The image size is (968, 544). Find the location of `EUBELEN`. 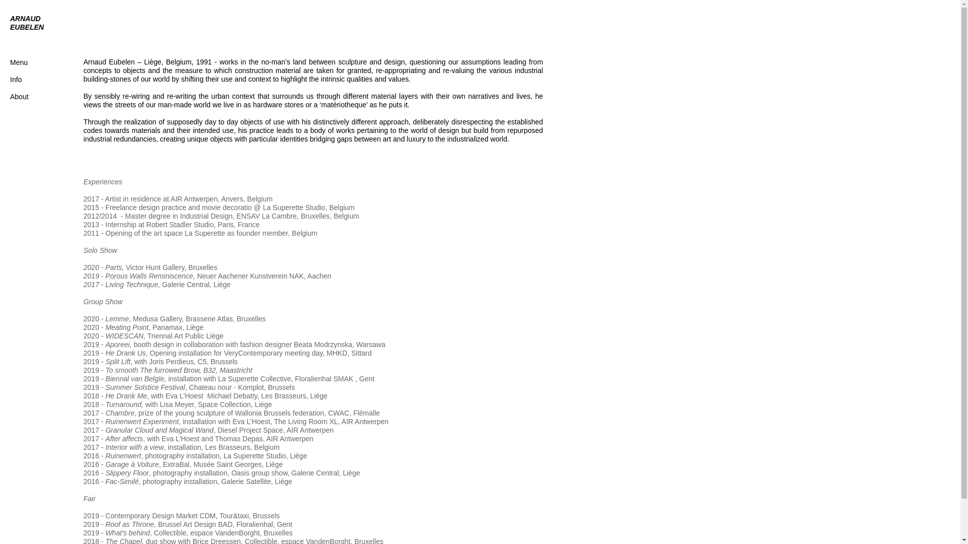

EUBELEN is located at coordinates (27, 27).